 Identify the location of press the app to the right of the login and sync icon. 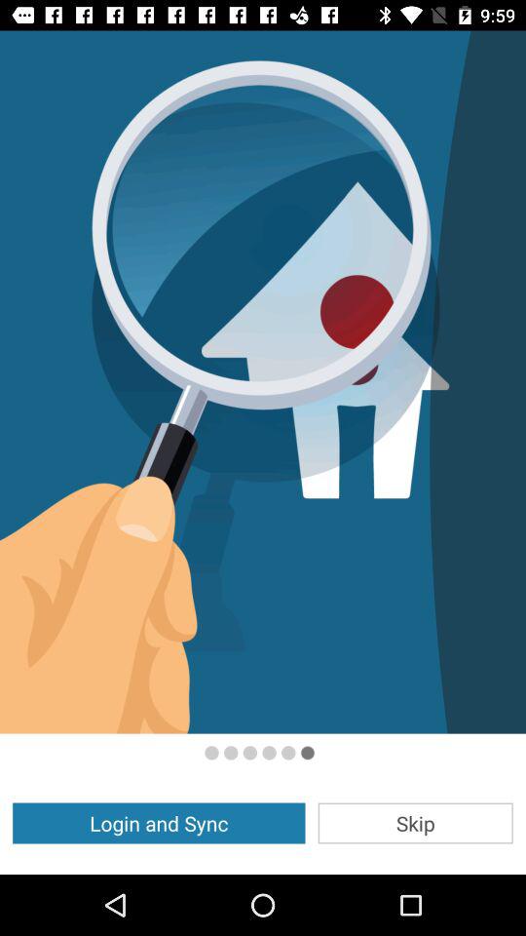
(415, 823).